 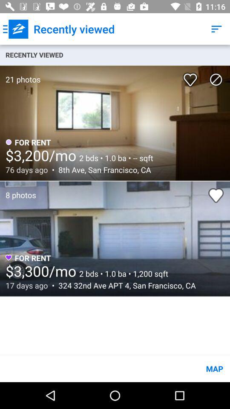 What do you see at coordinates (15, 29) in the screenshot?
I see `turn on icon to the left of the recently viewed item` at bounding box center [15, 29].